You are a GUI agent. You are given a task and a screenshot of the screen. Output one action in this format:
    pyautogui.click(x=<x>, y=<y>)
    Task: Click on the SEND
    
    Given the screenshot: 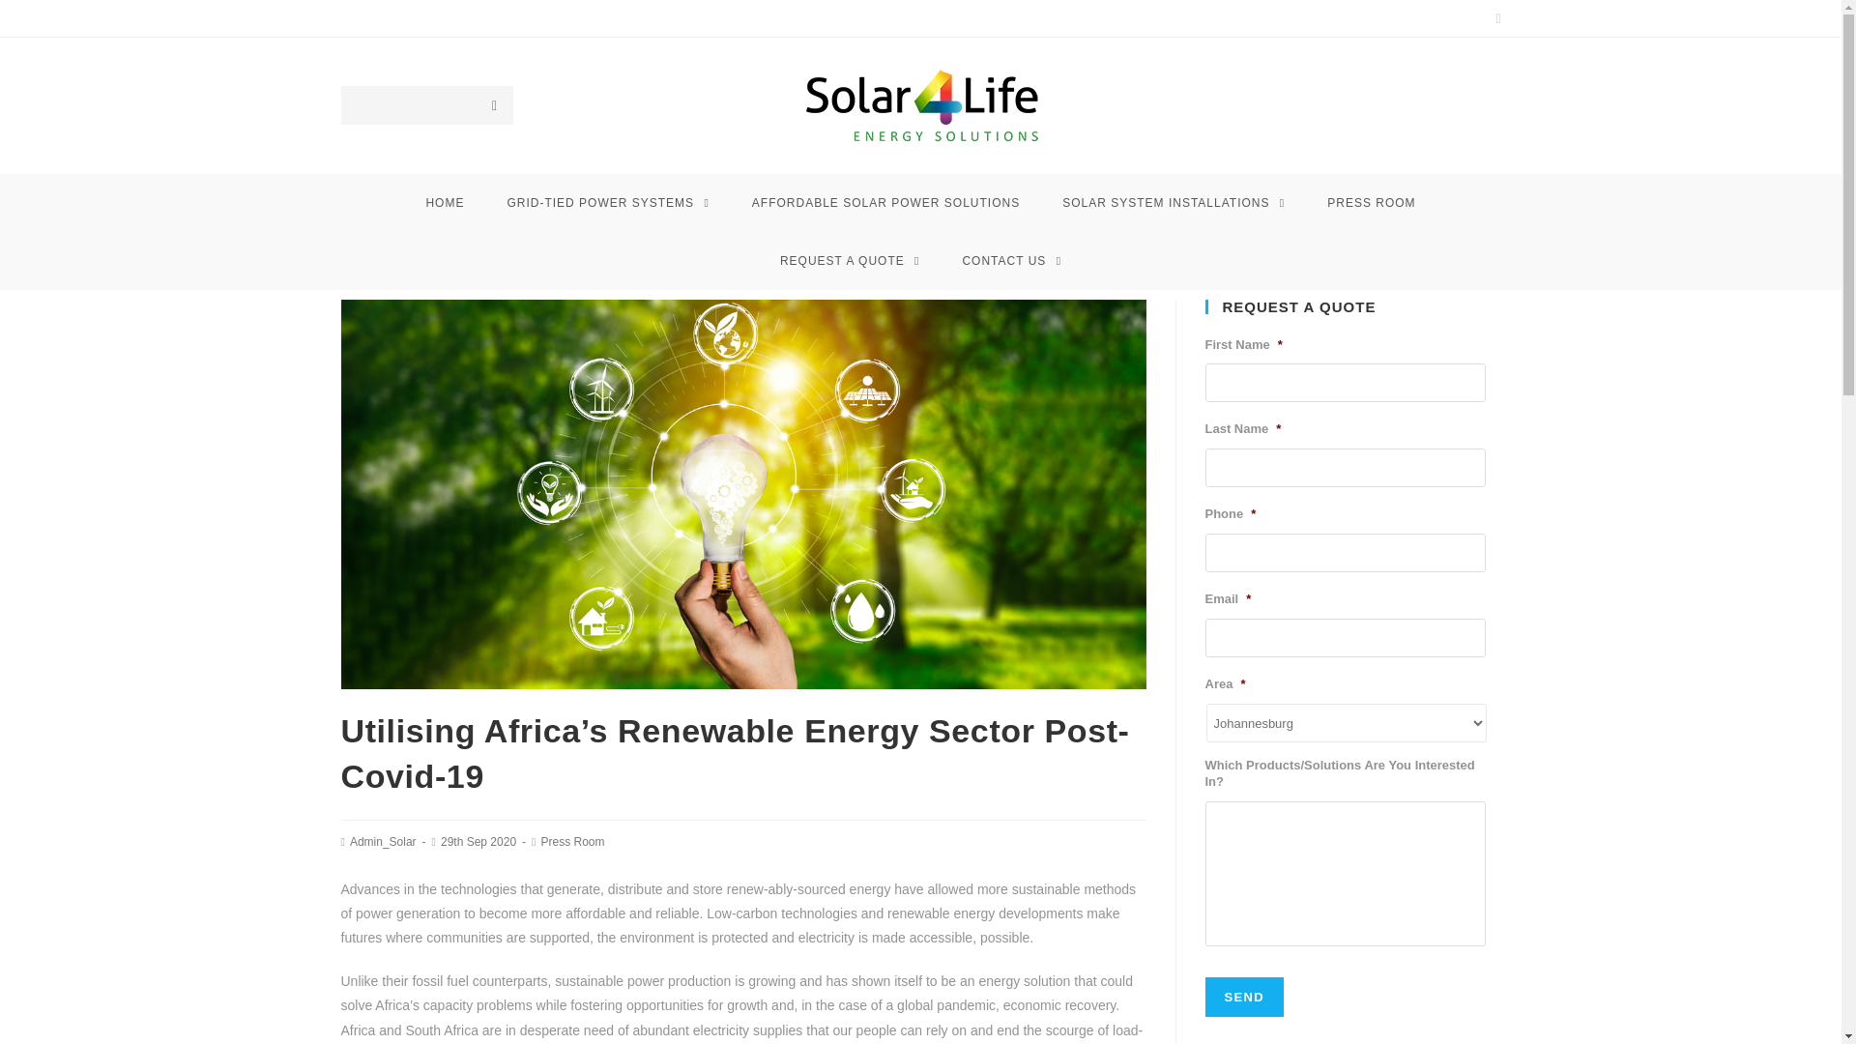 What is the action you would take?
    pyautogui.click(x=1243, y=996)
    